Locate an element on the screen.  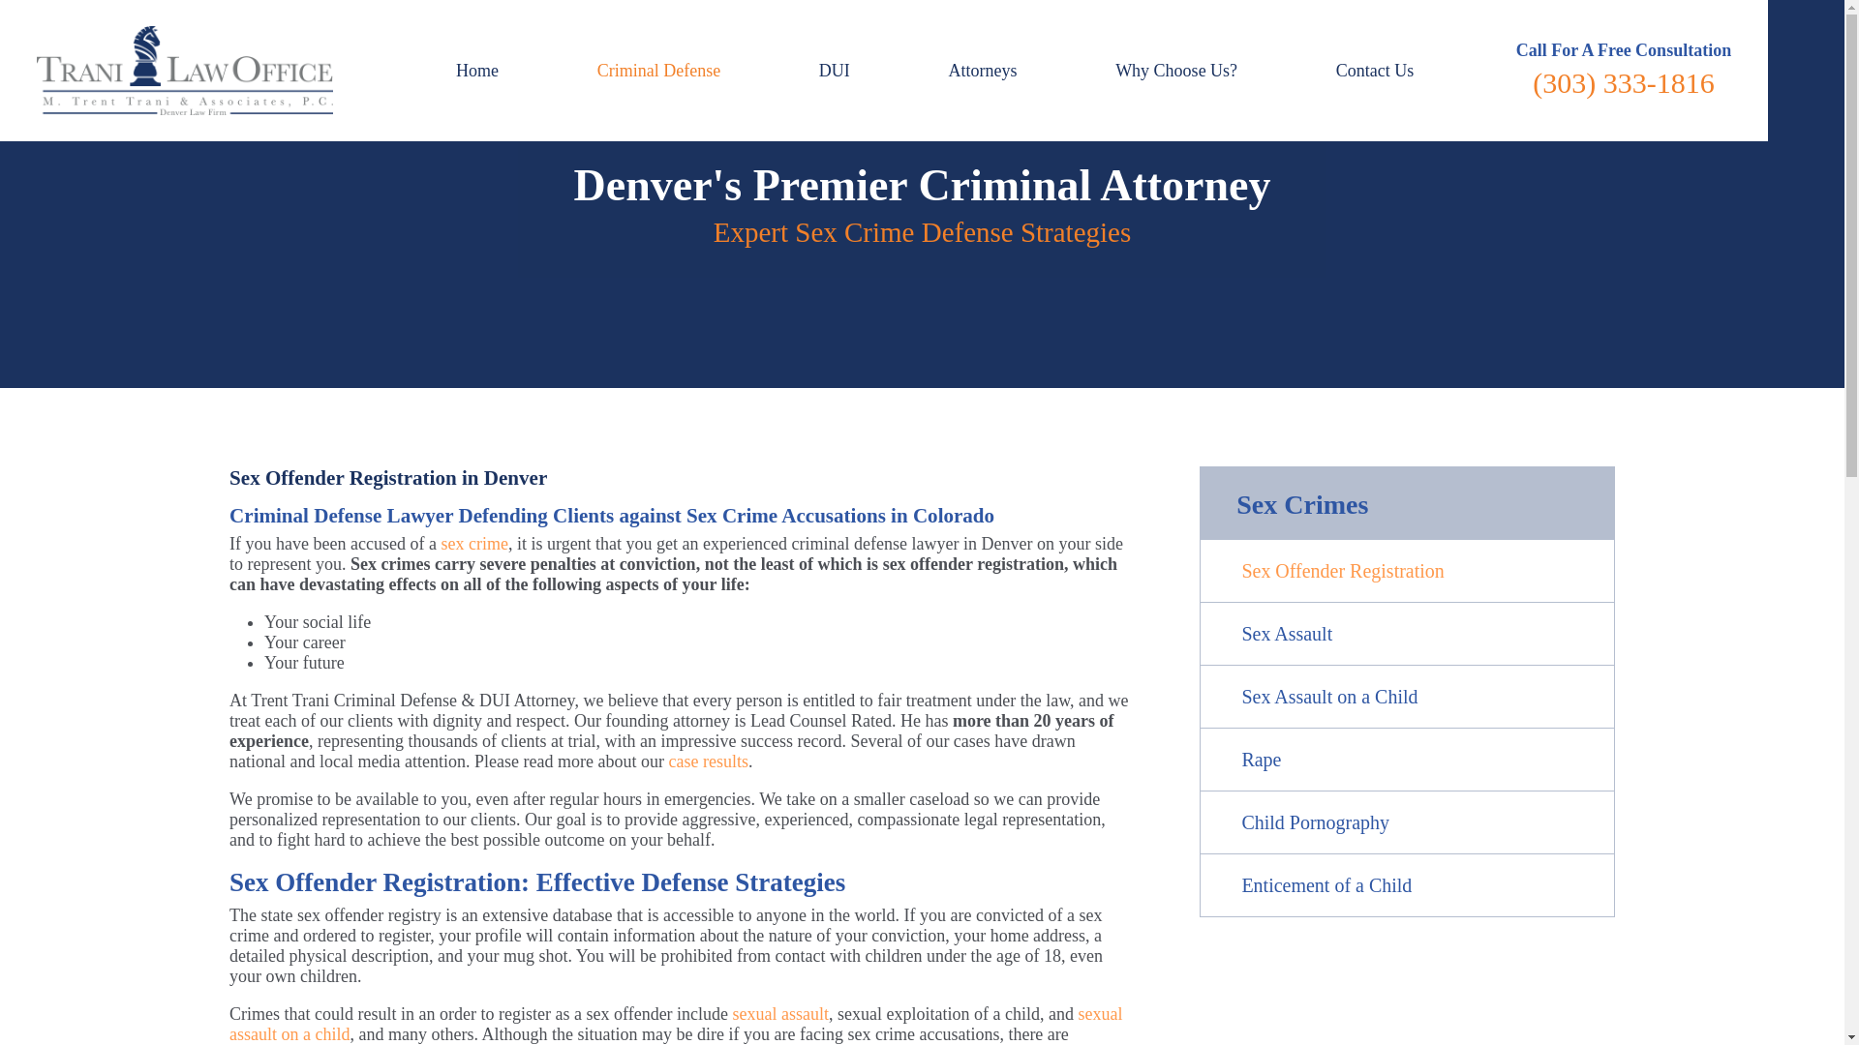
case results is located at coordinates (707, 761).